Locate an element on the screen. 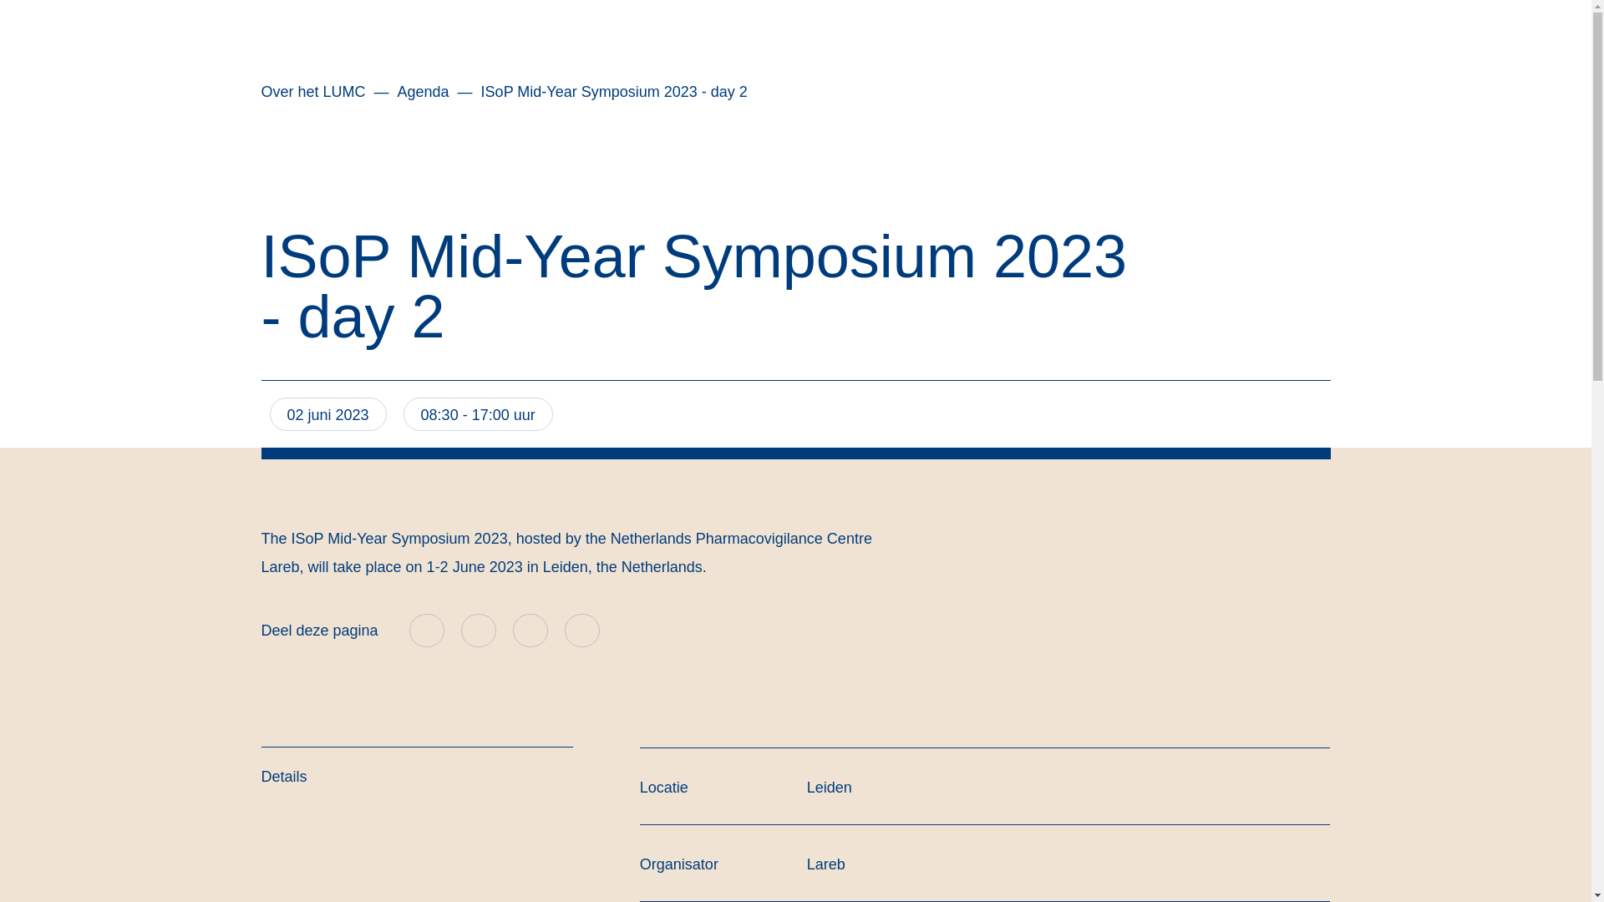  Deel deze pagina via LinkedIn is located at coordinates (426, 631).